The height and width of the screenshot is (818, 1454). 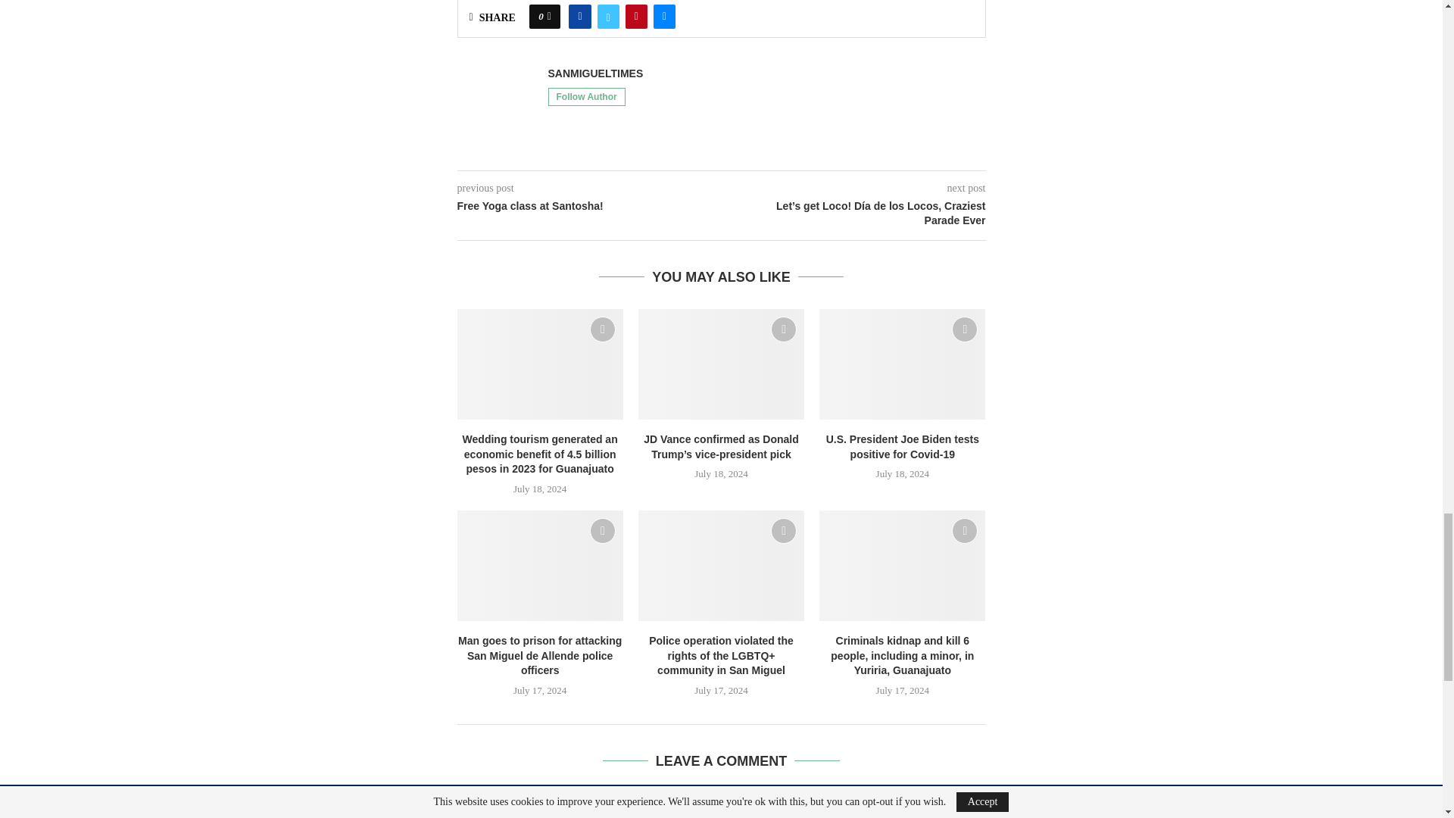 I want to click on Author sanmigueltimes, so click(x=595, y=73).